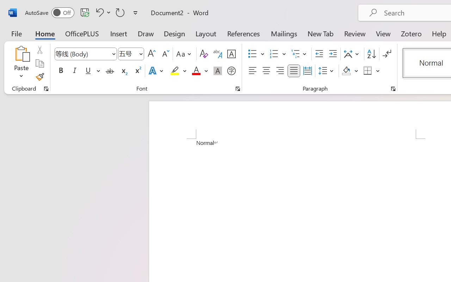  Describe the element at coordinates (231, 71) in the screenshot. I see `Enclose Characters...` at that location.